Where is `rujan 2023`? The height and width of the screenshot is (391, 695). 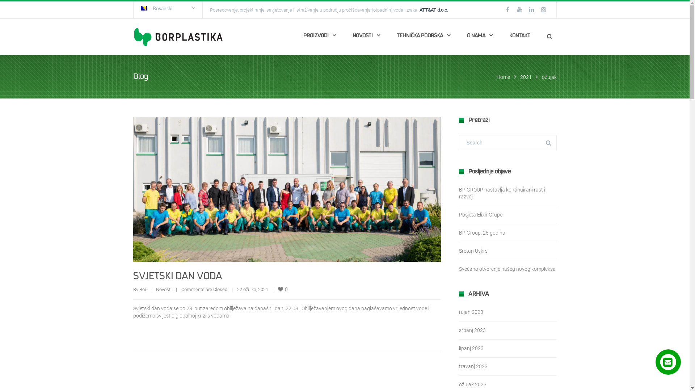 rujan 2023 is located at coordinates (471, 312).